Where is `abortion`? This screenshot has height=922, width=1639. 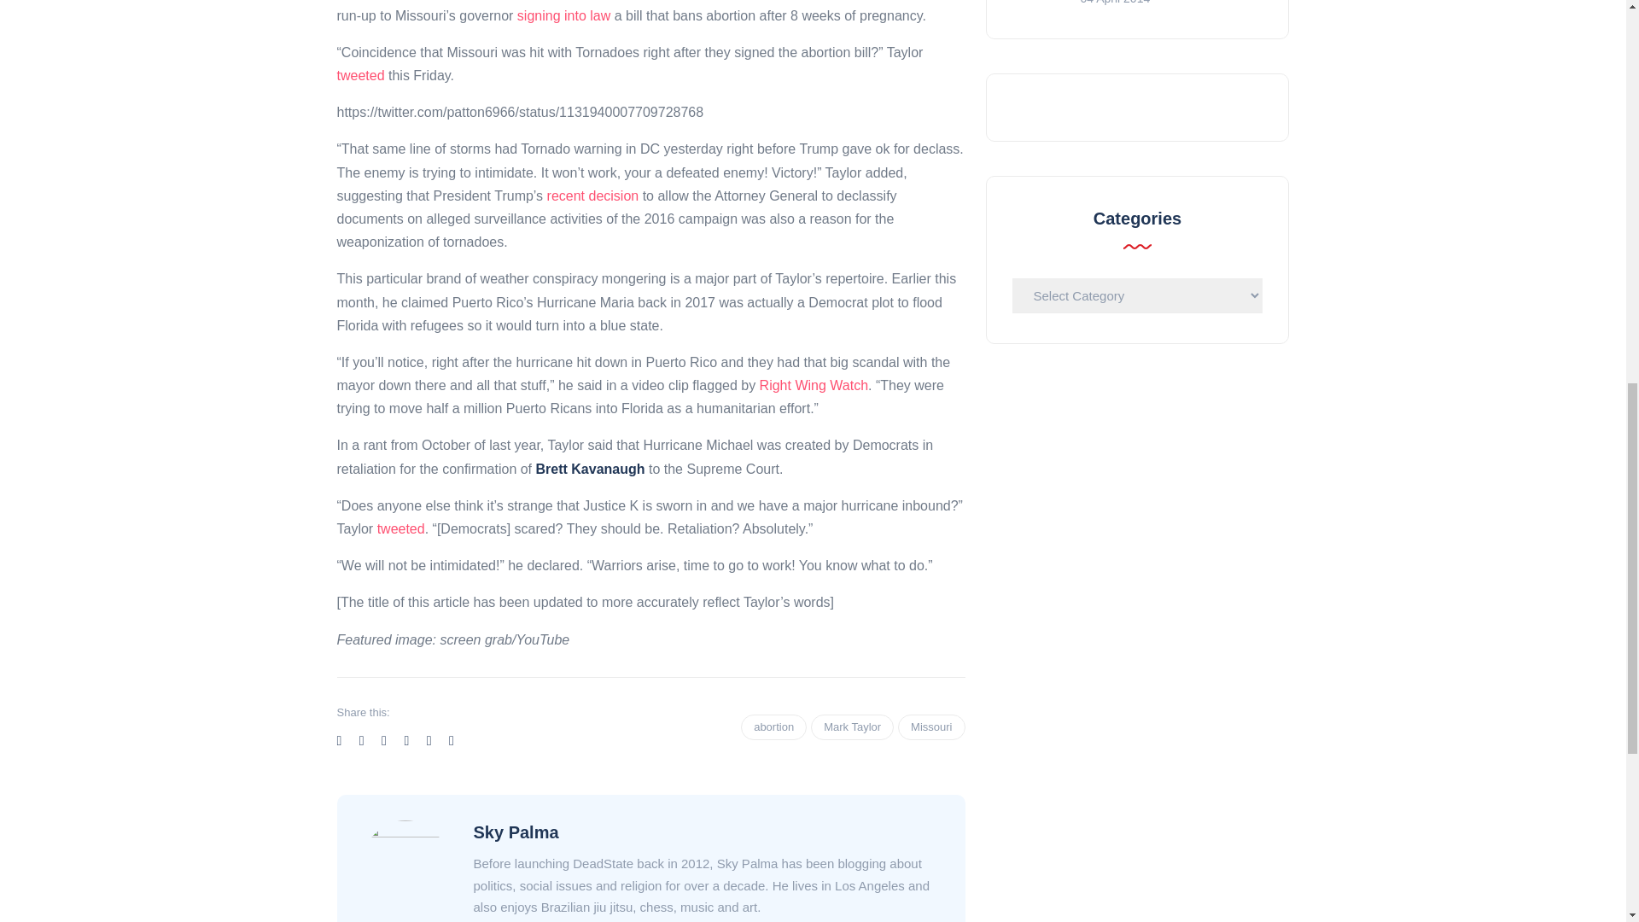
abortion is located at coordinates (773, 727).